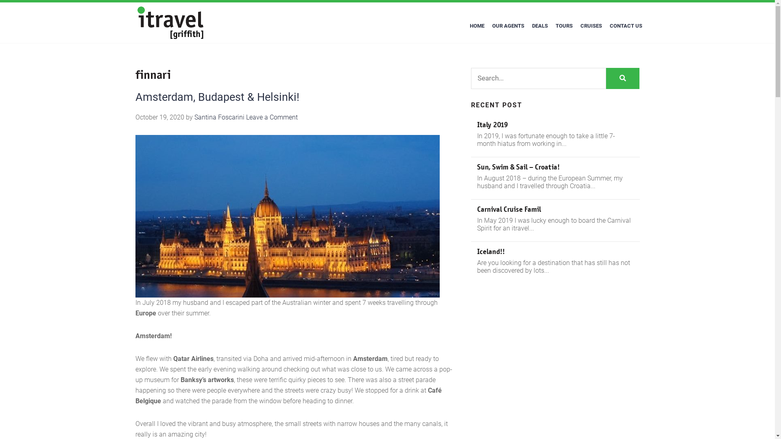 The width and height of the screenshot is (781, 439). What do you see at coordinates (477, 26) in the screenshot?
I see `HOME` at bounding box center [477, 26].